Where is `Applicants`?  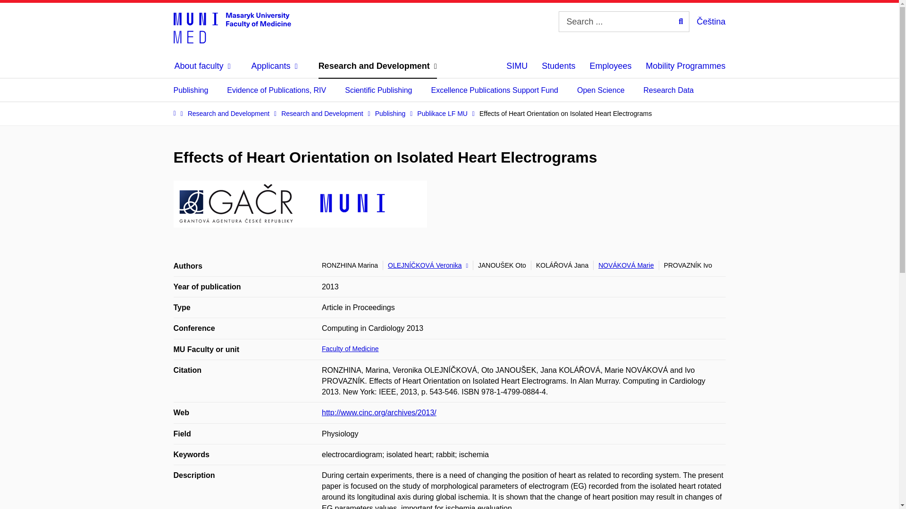
Applicants is located at coordinates (275, 66).